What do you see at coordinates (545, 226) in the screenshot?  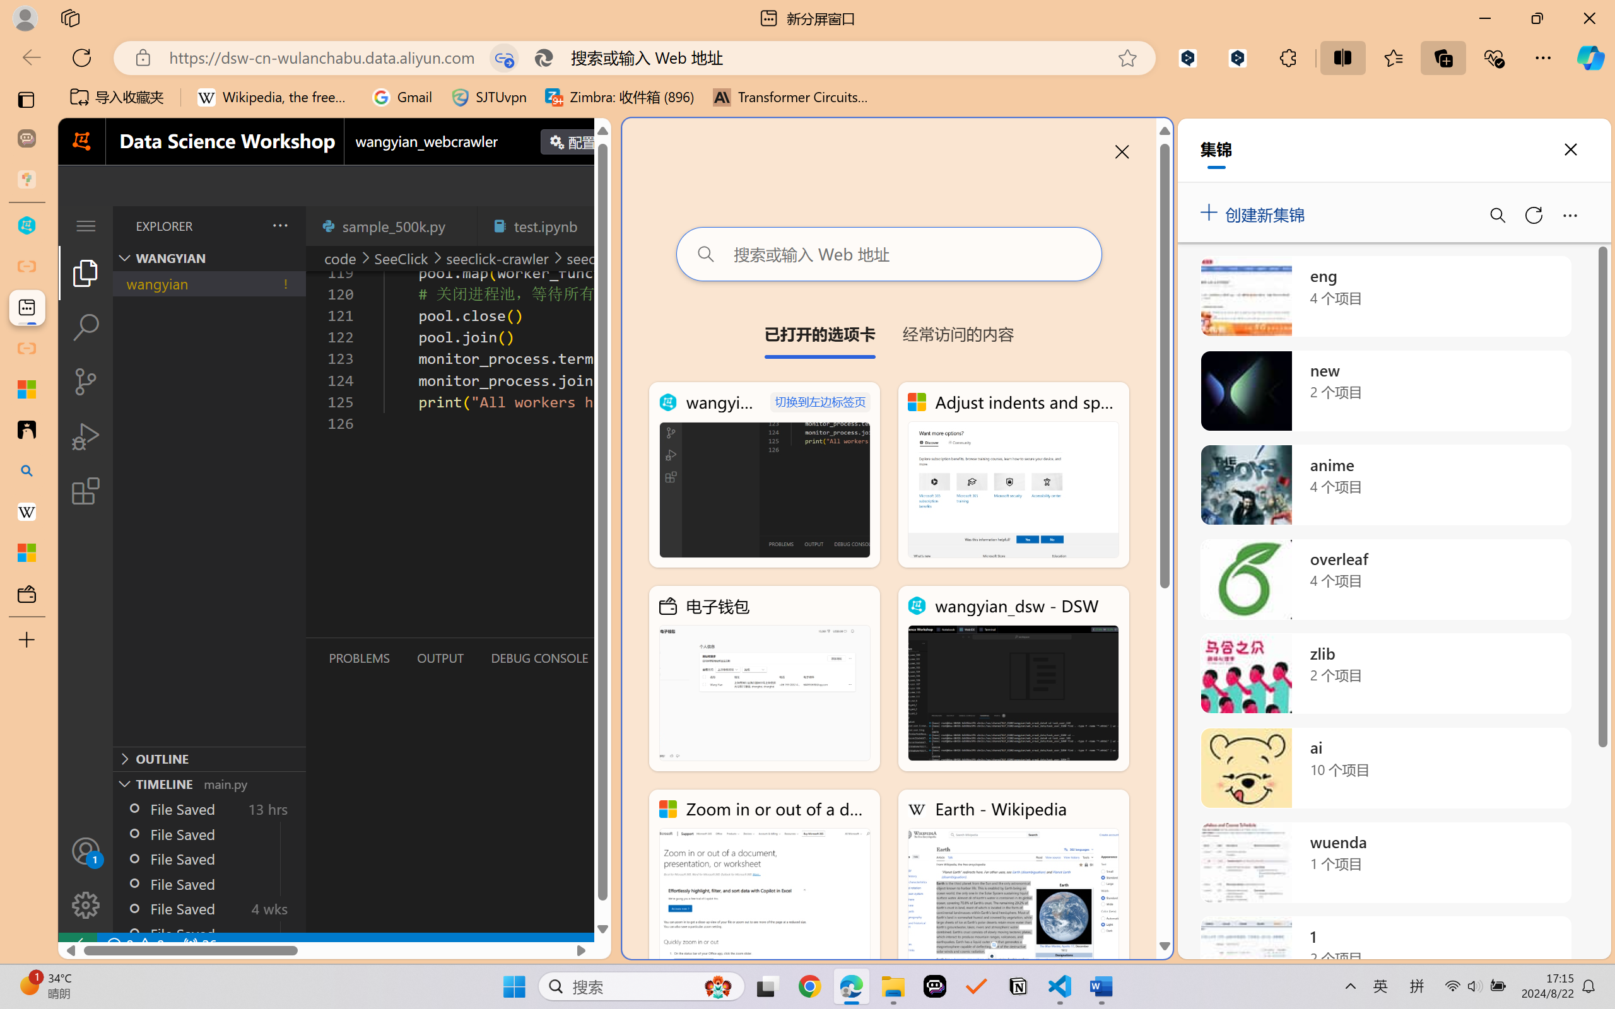 I see `test.ipynb` at bounding box center [545, 226].